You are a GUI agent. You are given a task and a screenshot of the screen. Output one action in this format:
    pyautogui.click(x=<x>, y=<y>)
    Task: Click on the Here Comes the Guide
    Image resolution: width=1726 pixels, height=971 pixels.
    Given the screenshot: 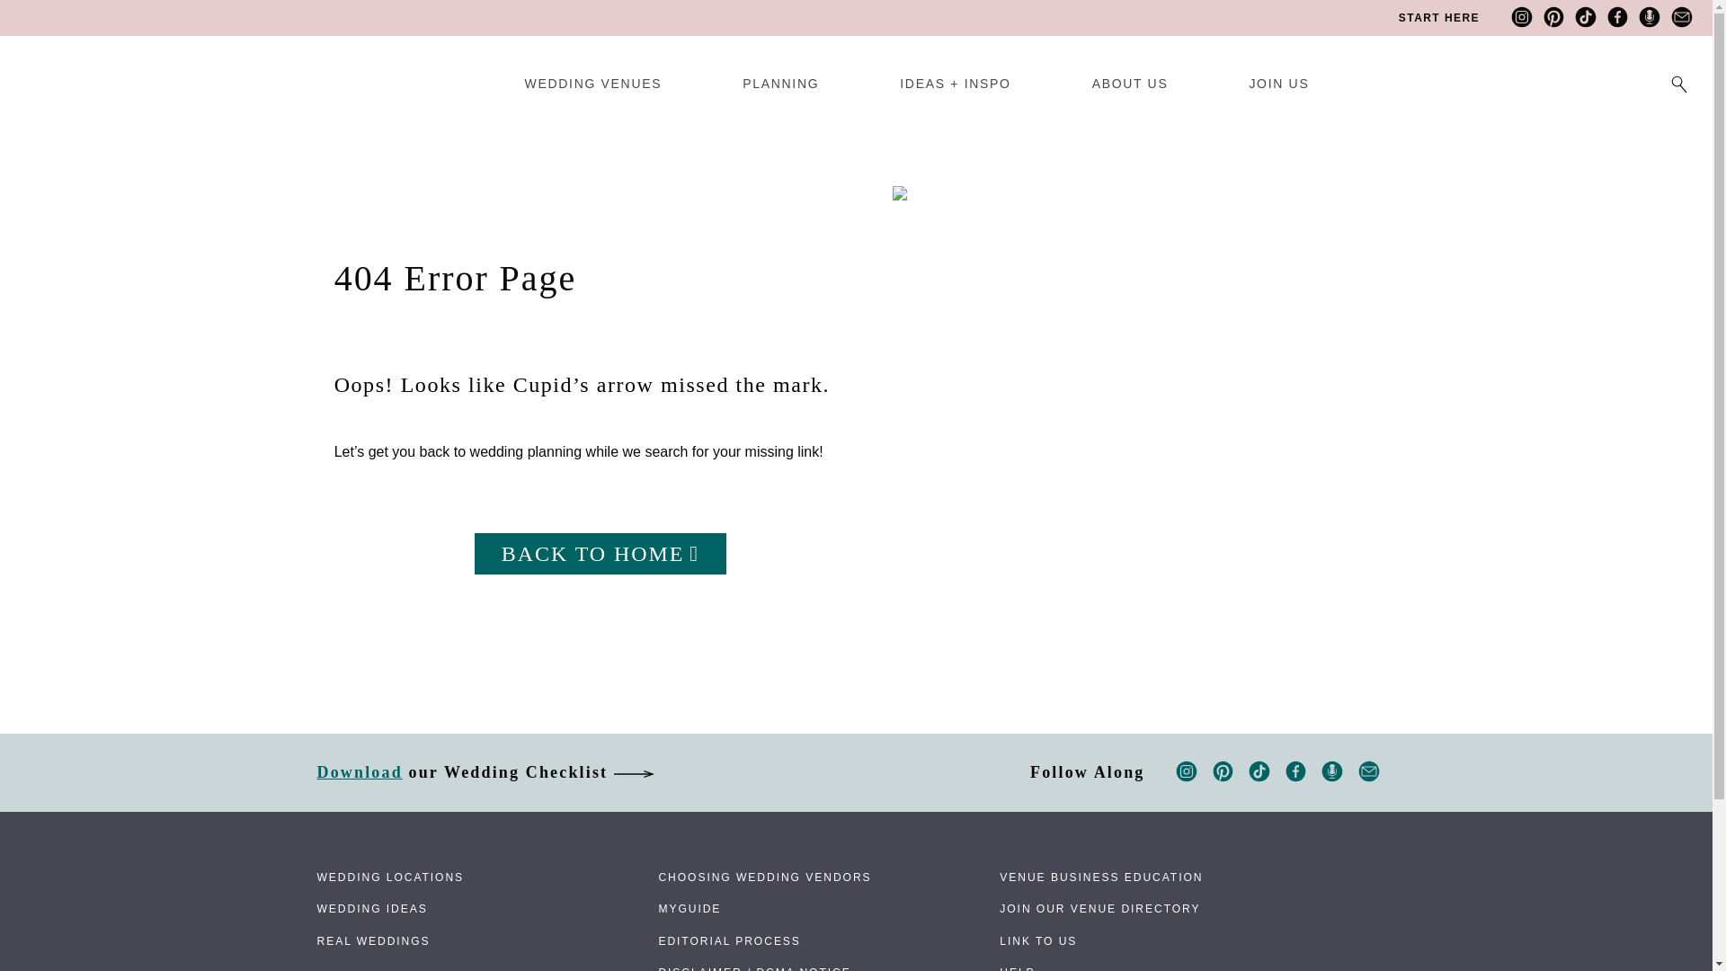 What is the action you would take?
    pyautogui.click(x=76, y=67)
    